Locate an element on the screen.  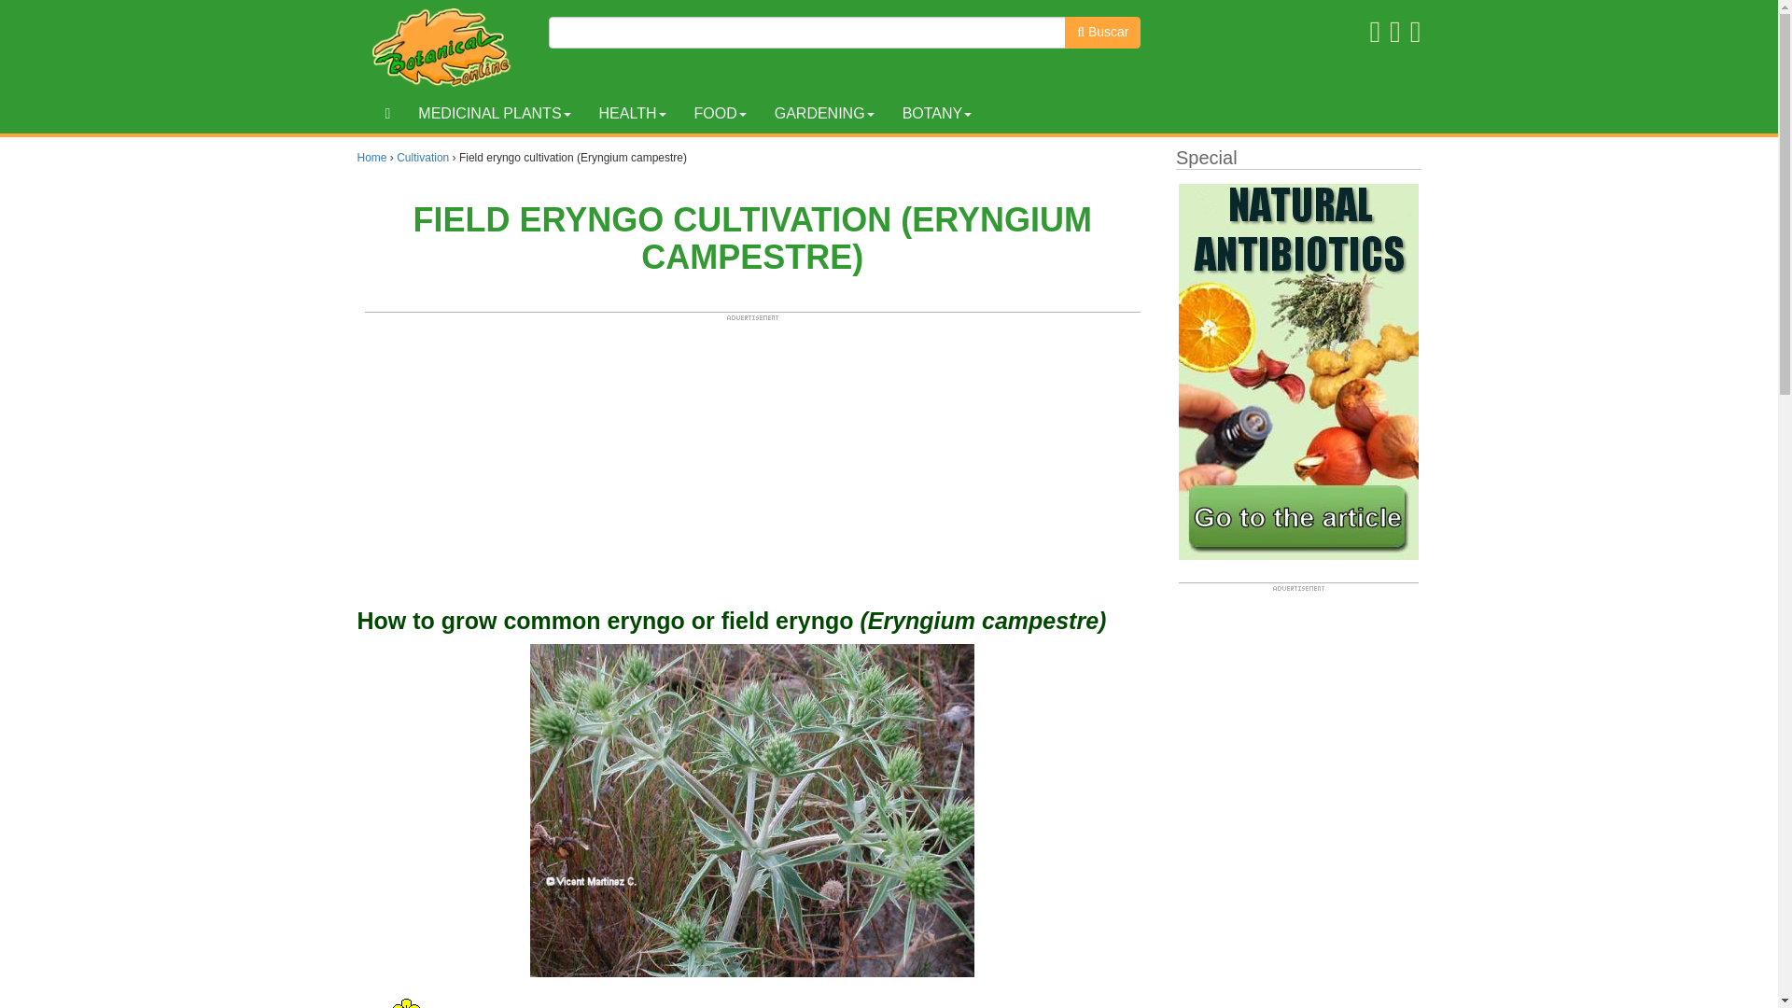
Become a fan in Facebook is located at coordinates (1374, 32).